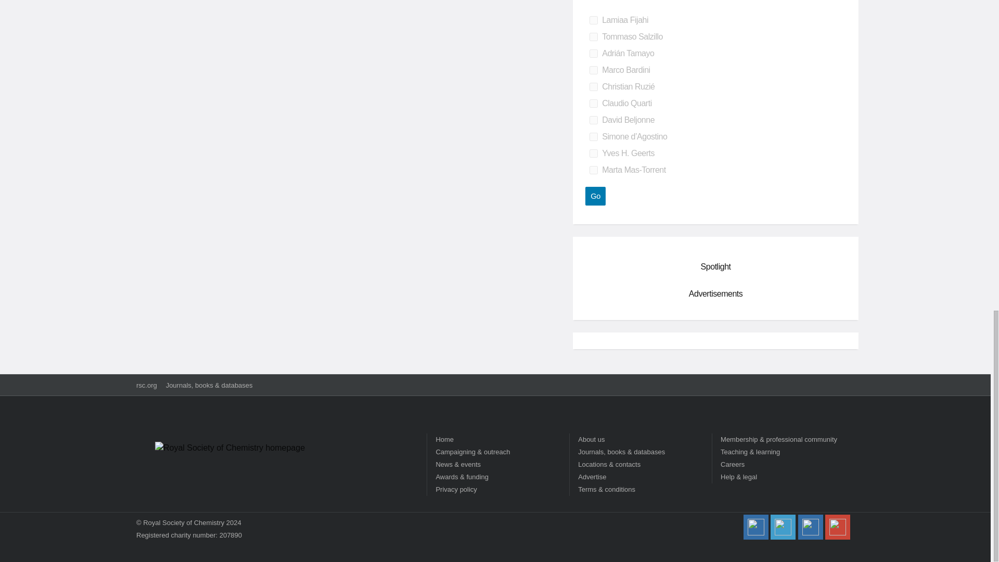 This screenshot has height=562, width=999. I want to click on on, so click(593, 54).